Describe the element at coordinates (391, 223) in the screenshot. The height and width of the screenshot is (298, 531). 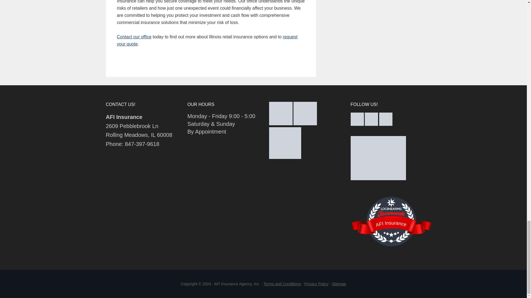
I see `AFI Insurance` at that location.